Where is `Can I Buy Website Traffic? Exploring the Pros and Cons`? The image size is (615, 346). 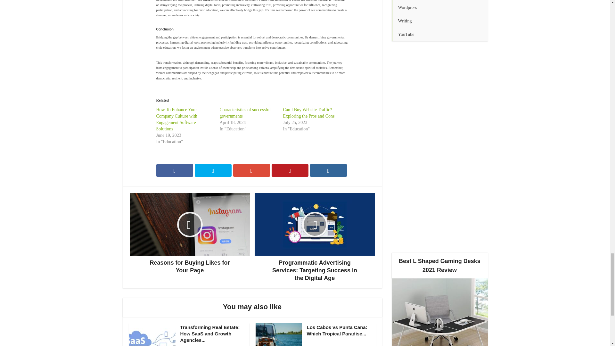
Can I Buy Website Traffic? Exploring the Pros and Cons is located at coordinates (309, 113).